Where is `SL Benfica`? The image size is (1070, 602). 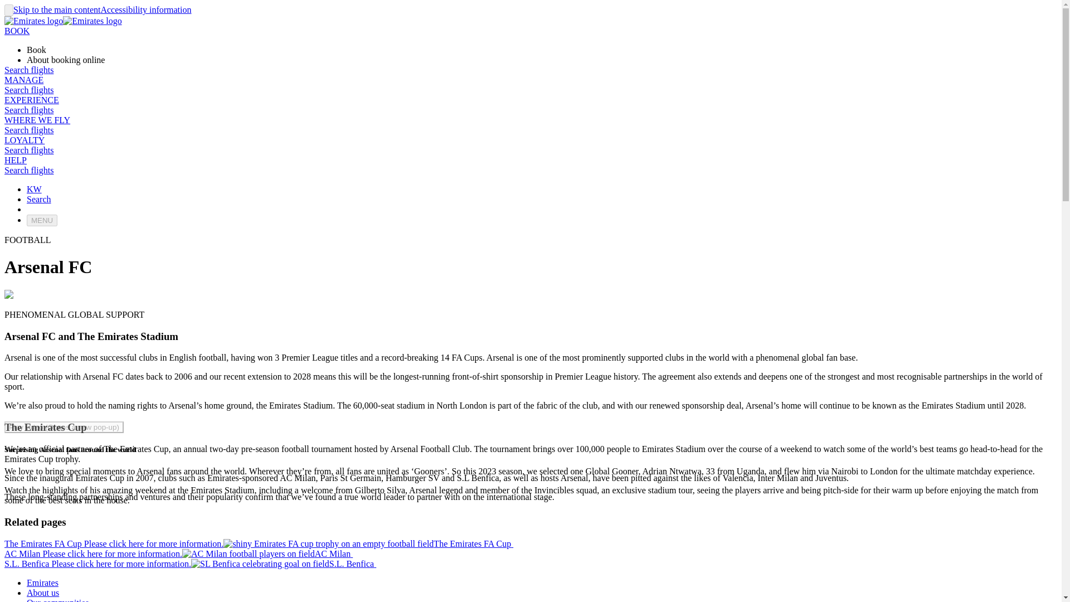
SL Benfica is located at coordinates (260, 564).